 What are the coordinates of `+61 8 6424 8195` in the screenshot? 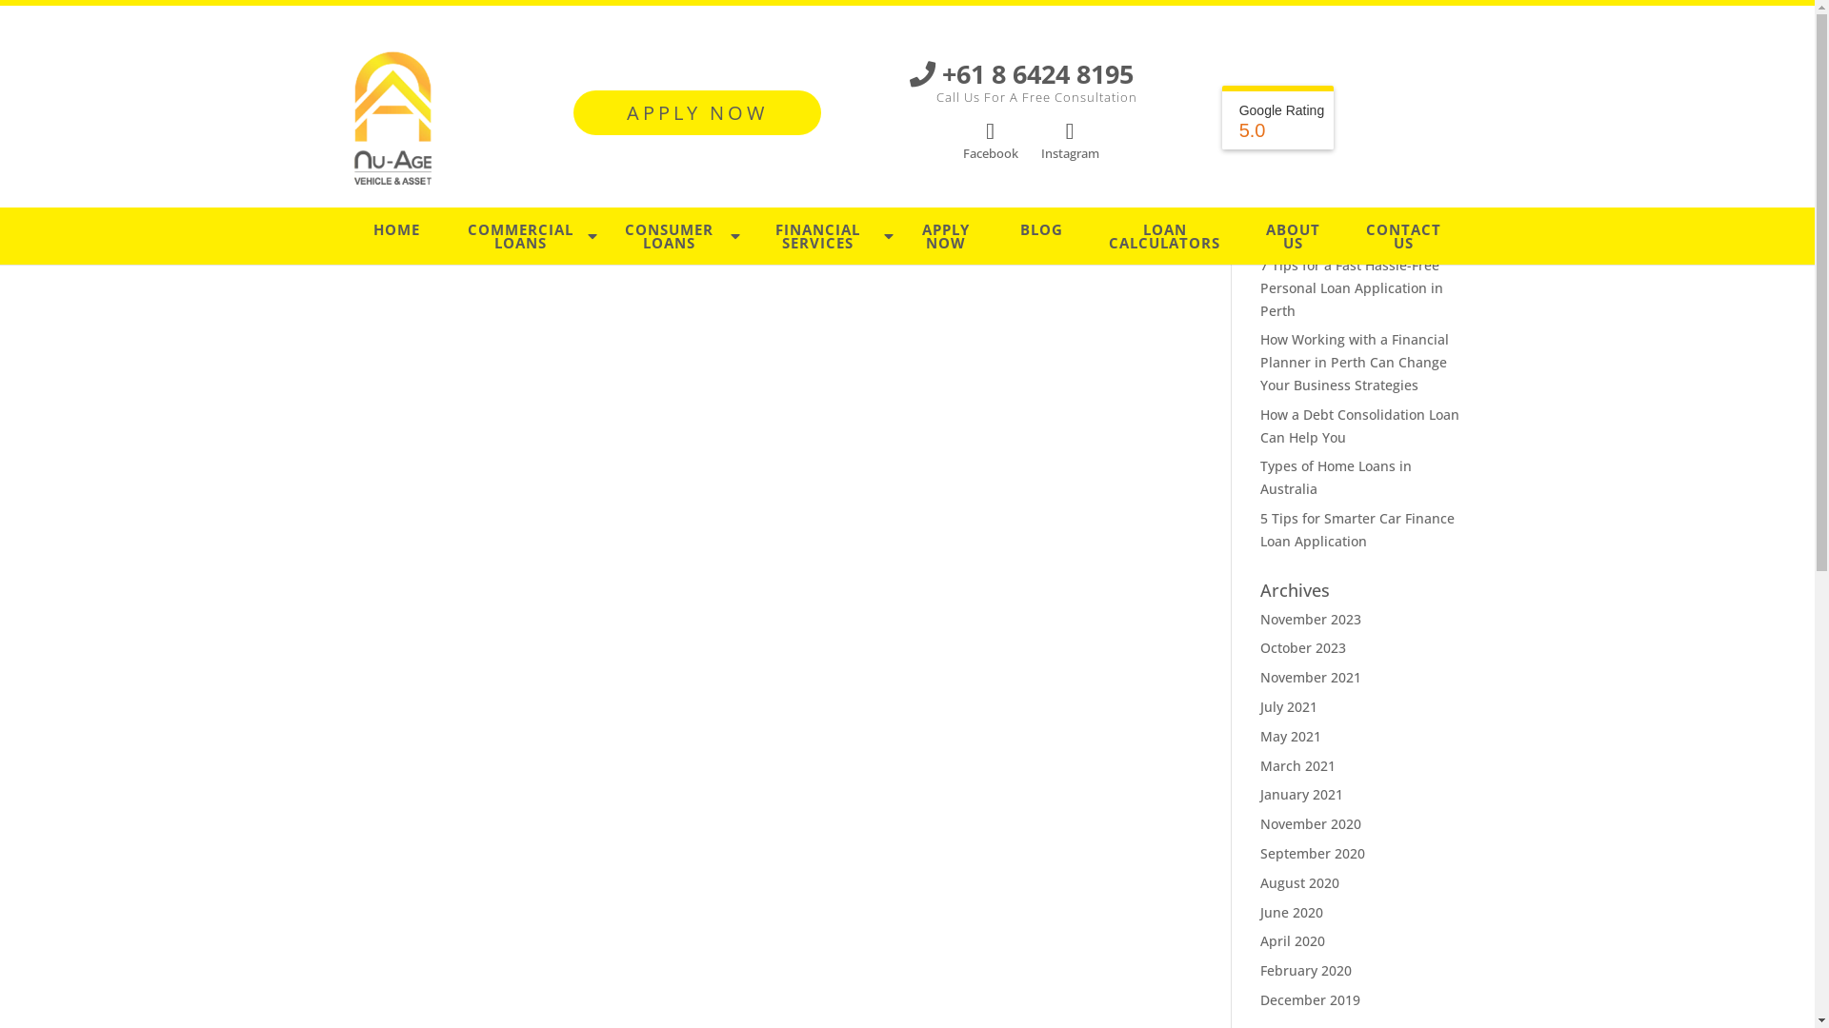 It's located at (1021, 74).